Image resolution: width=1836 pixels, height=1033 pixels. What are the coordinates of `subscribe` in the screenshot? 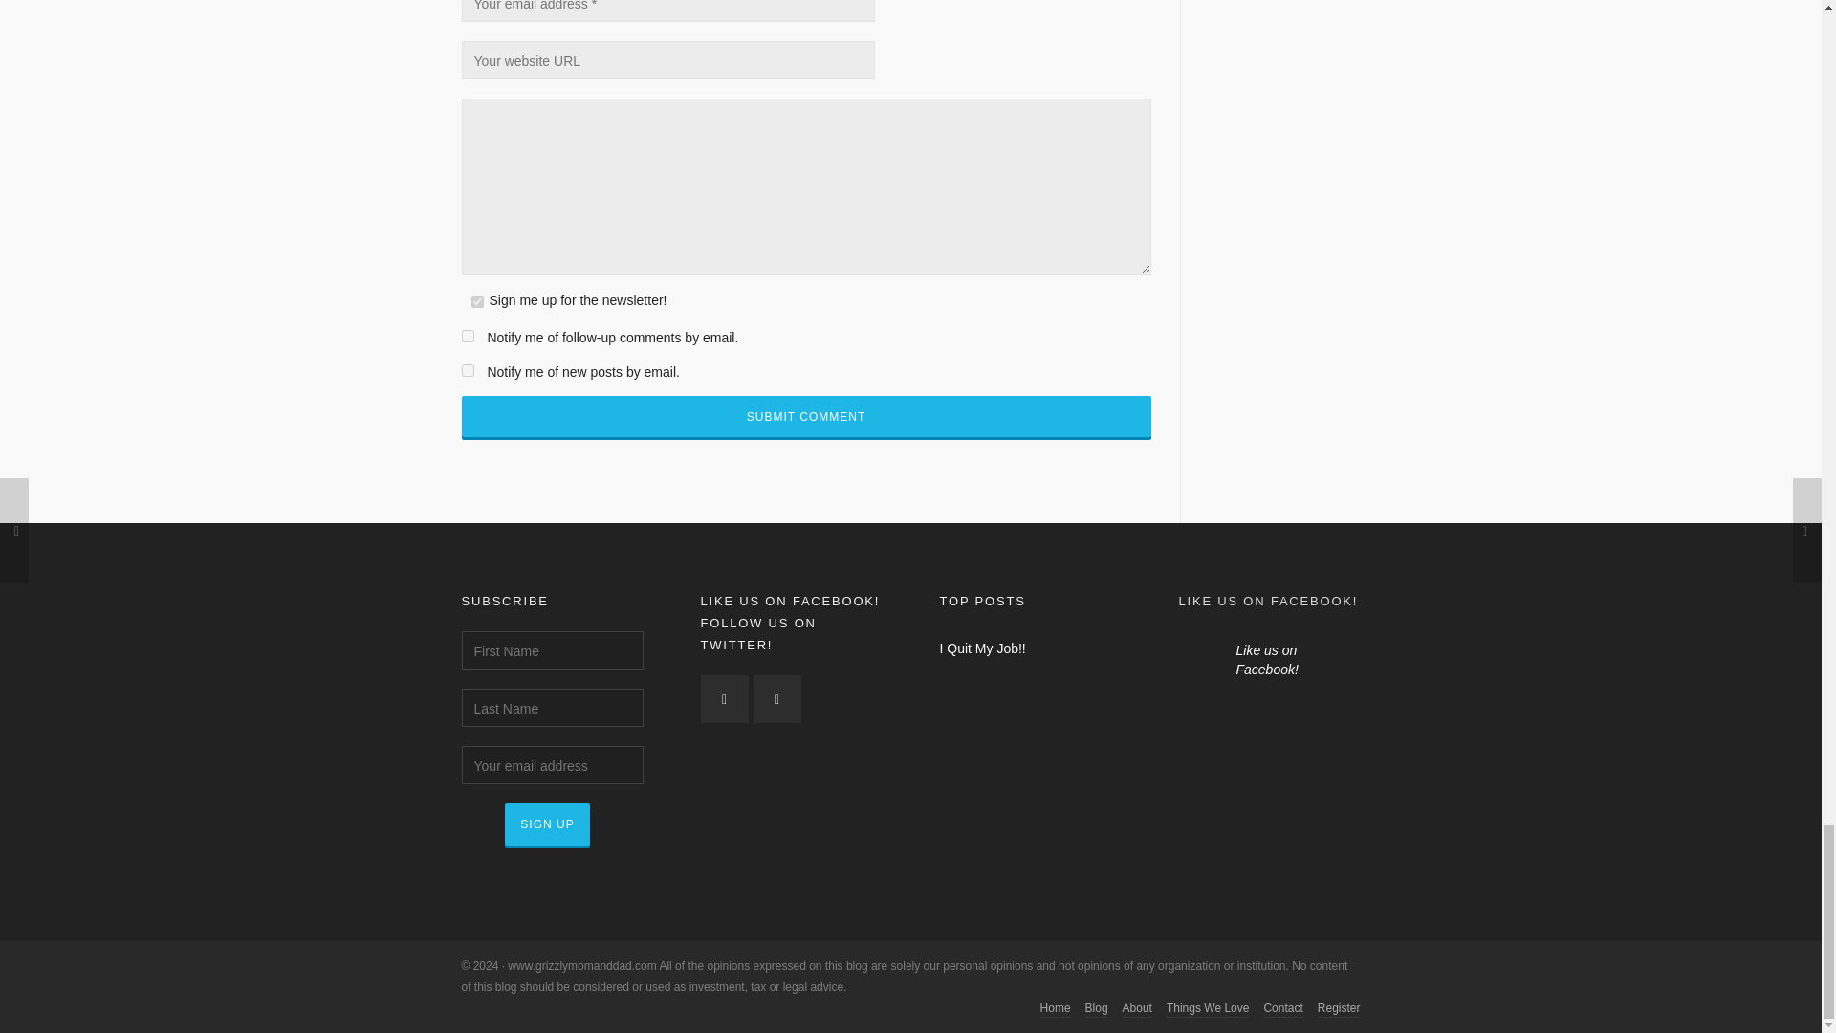 It's located at (467, 335).